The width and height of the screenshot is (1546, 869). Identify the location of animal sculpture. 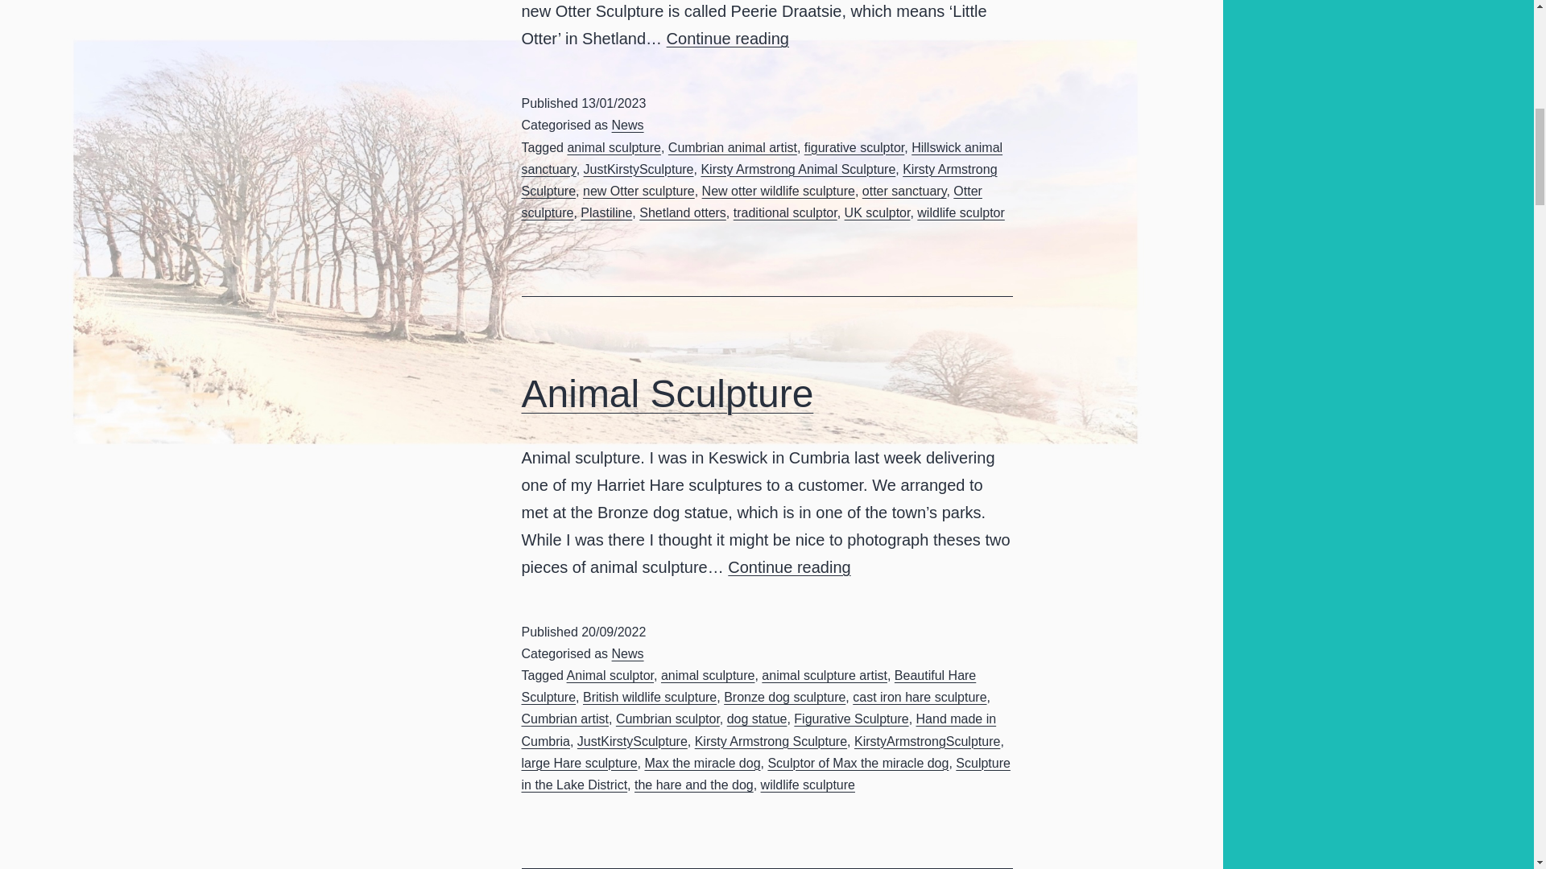
(614, 147).